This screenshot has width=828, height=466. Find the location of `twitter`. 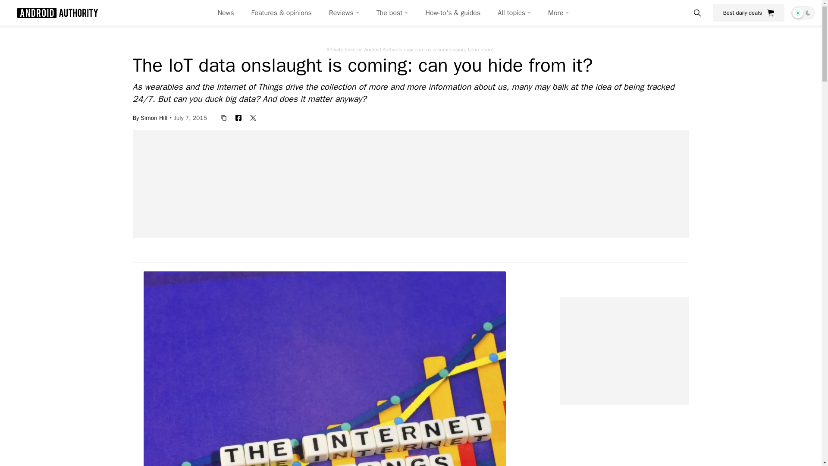

twitter is located at coordinates (253, 117).